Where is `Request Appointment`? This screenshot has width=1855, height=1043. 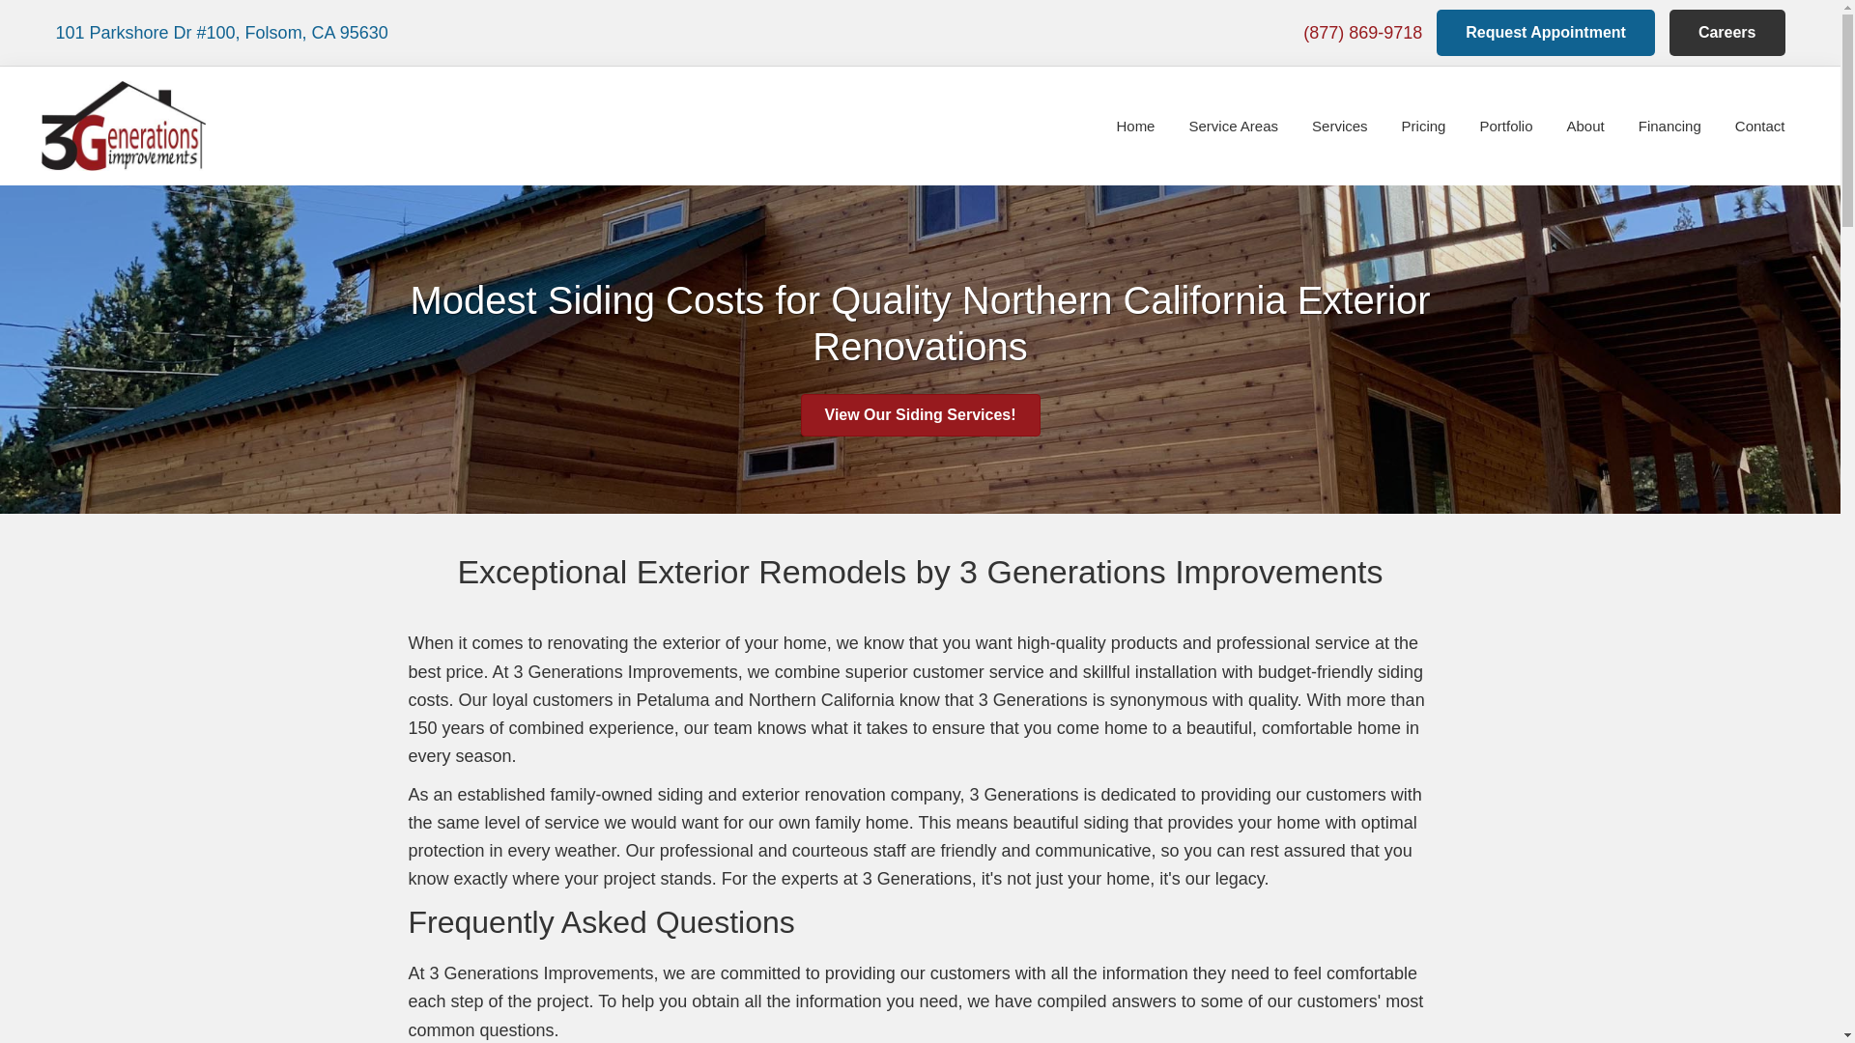 Request Appointment is located at coordinates (1546, 33).